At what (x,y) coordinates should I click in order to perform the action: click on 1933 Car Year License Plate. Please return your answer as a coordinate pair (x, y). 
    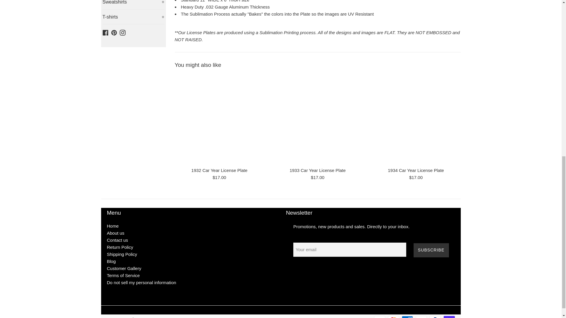
    Looking at the image, I should click on (317, 119).